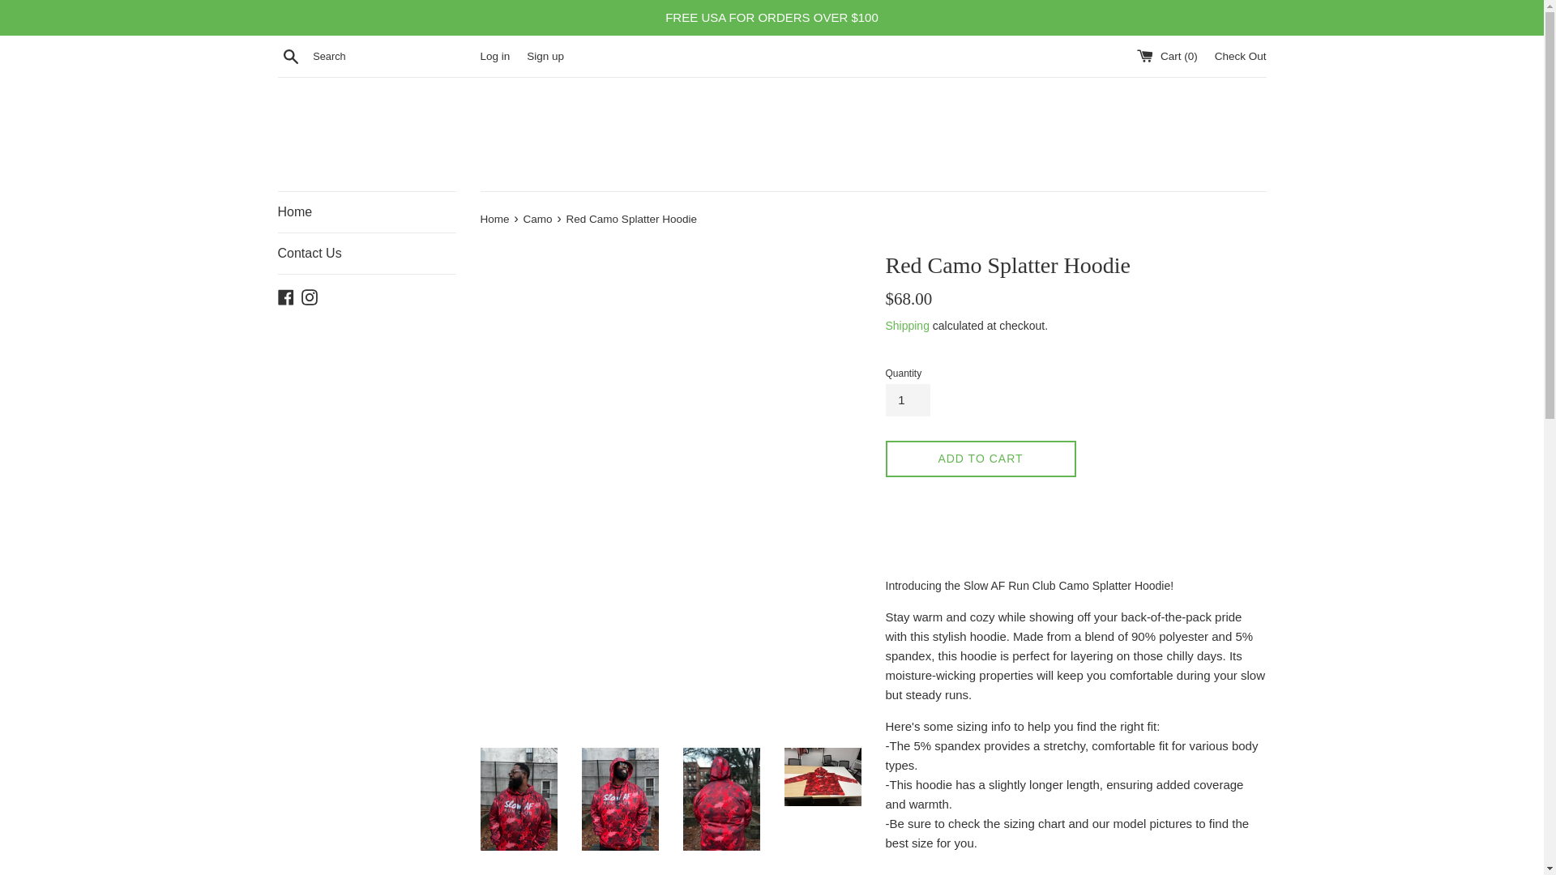 This screenshot has height=875, width=1556. What do you see at coordinates (290, 56) in the screenshot?
I see `Search` at bounding box center [290, 56].